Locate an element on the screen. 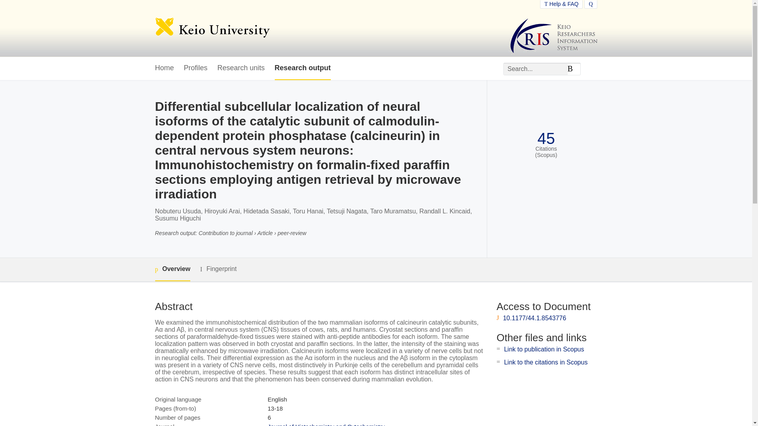 The width and height of the screenshot is (758, 426). Link to the citations in Scopus is located at coordinates (546, 362).